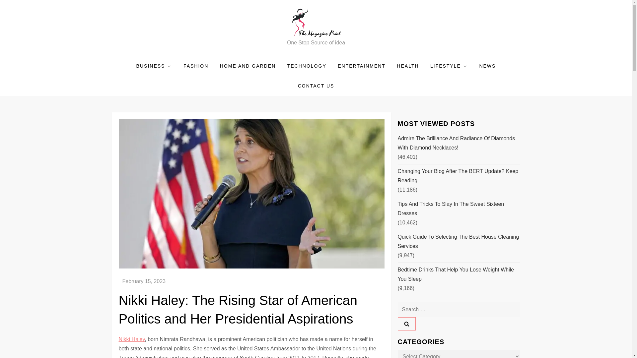 The image size is (637, 358). What do you see at coordinates (307, 66) in the screenshot?
I see `TECHNOLOGY` at bounding box center [307, 66].